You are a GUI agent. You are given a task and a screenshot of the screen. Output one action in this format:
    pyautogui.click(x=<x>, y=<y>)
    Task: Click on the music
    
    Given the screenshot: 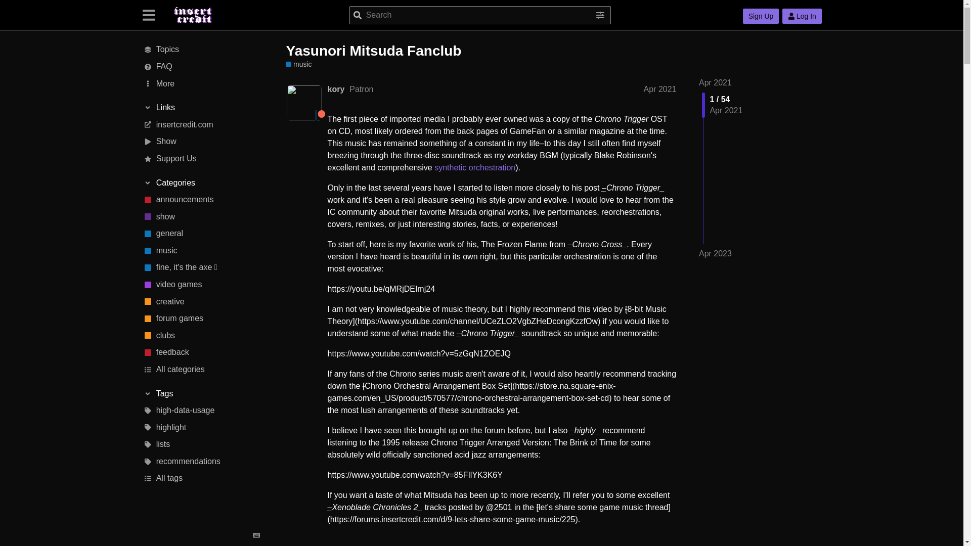 What is the action you would take?
    pyautogui.click(x=299, y=64)
    